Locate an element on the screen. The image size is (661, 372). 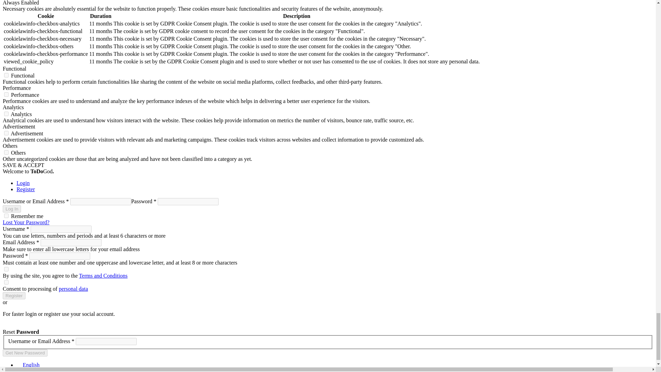
1 is located at coordinates (6, 282).